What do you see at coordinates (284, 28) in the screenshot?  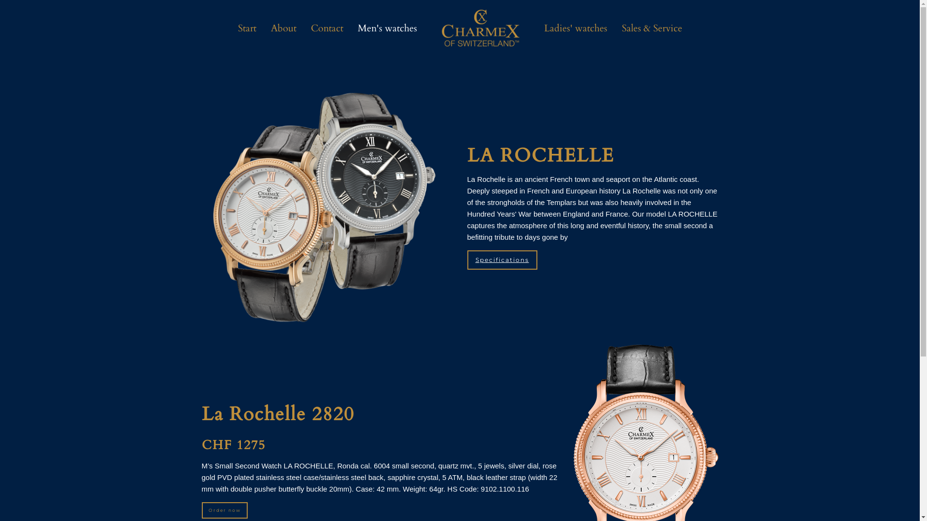 I see `About` at bounding box center [284, 28].